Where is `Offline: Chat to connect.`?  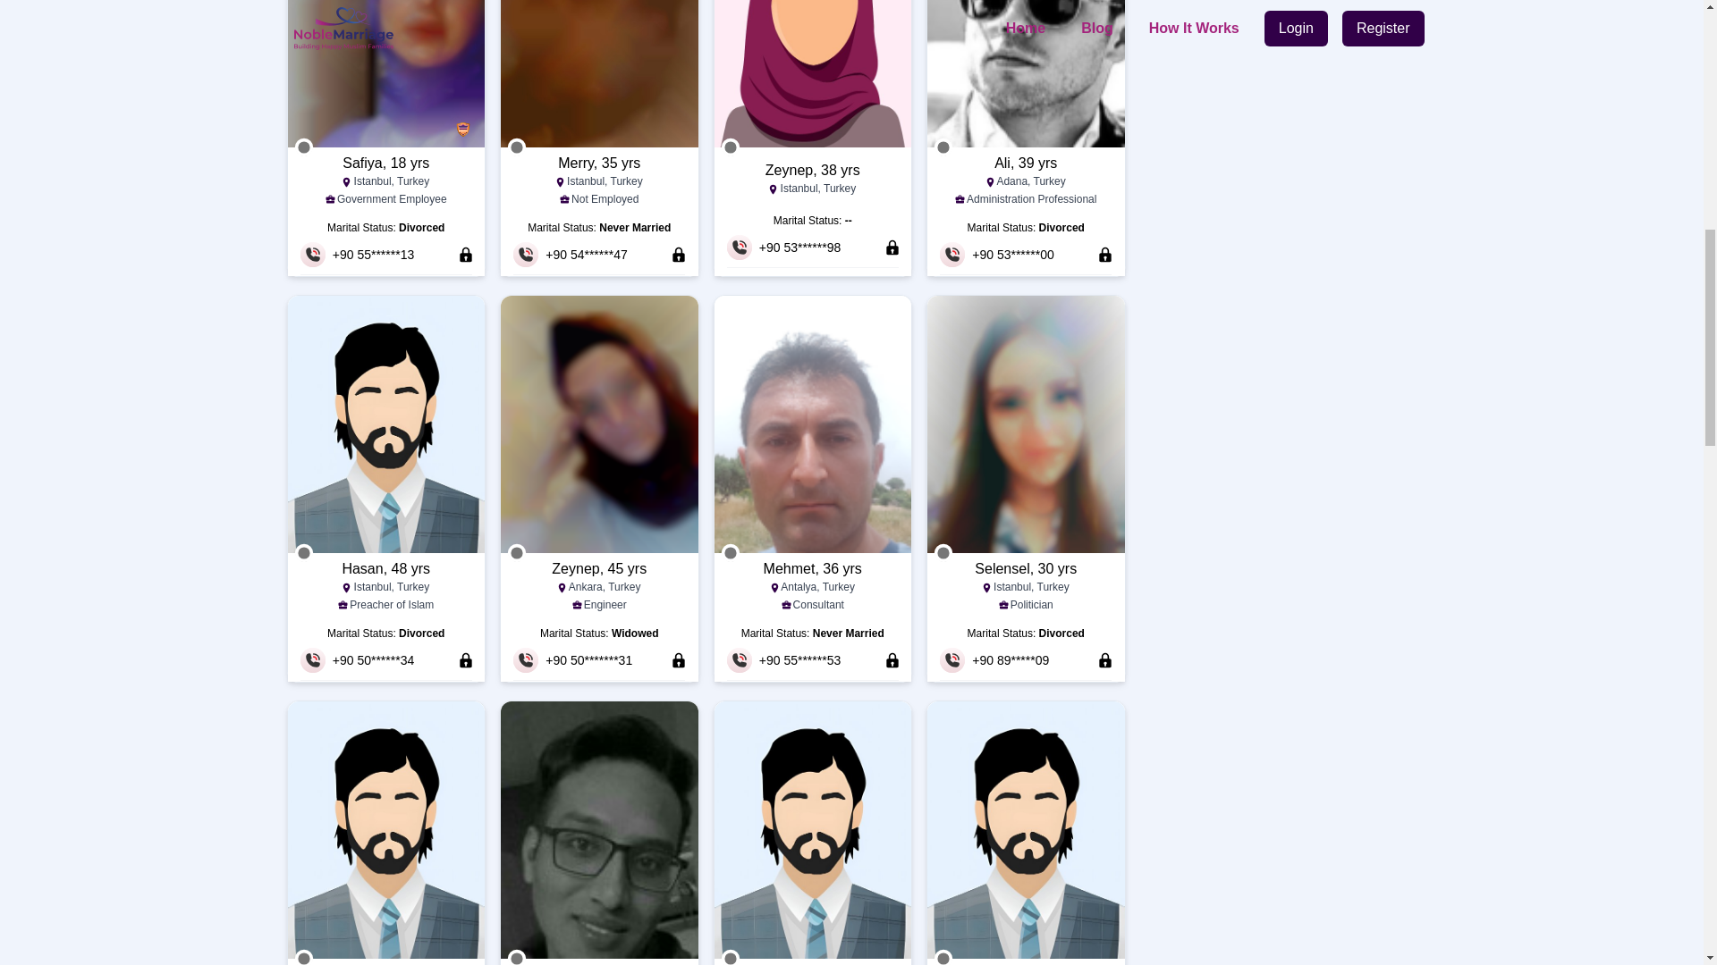
Offline: Chat to connect. is located at coordinates (517, 552).